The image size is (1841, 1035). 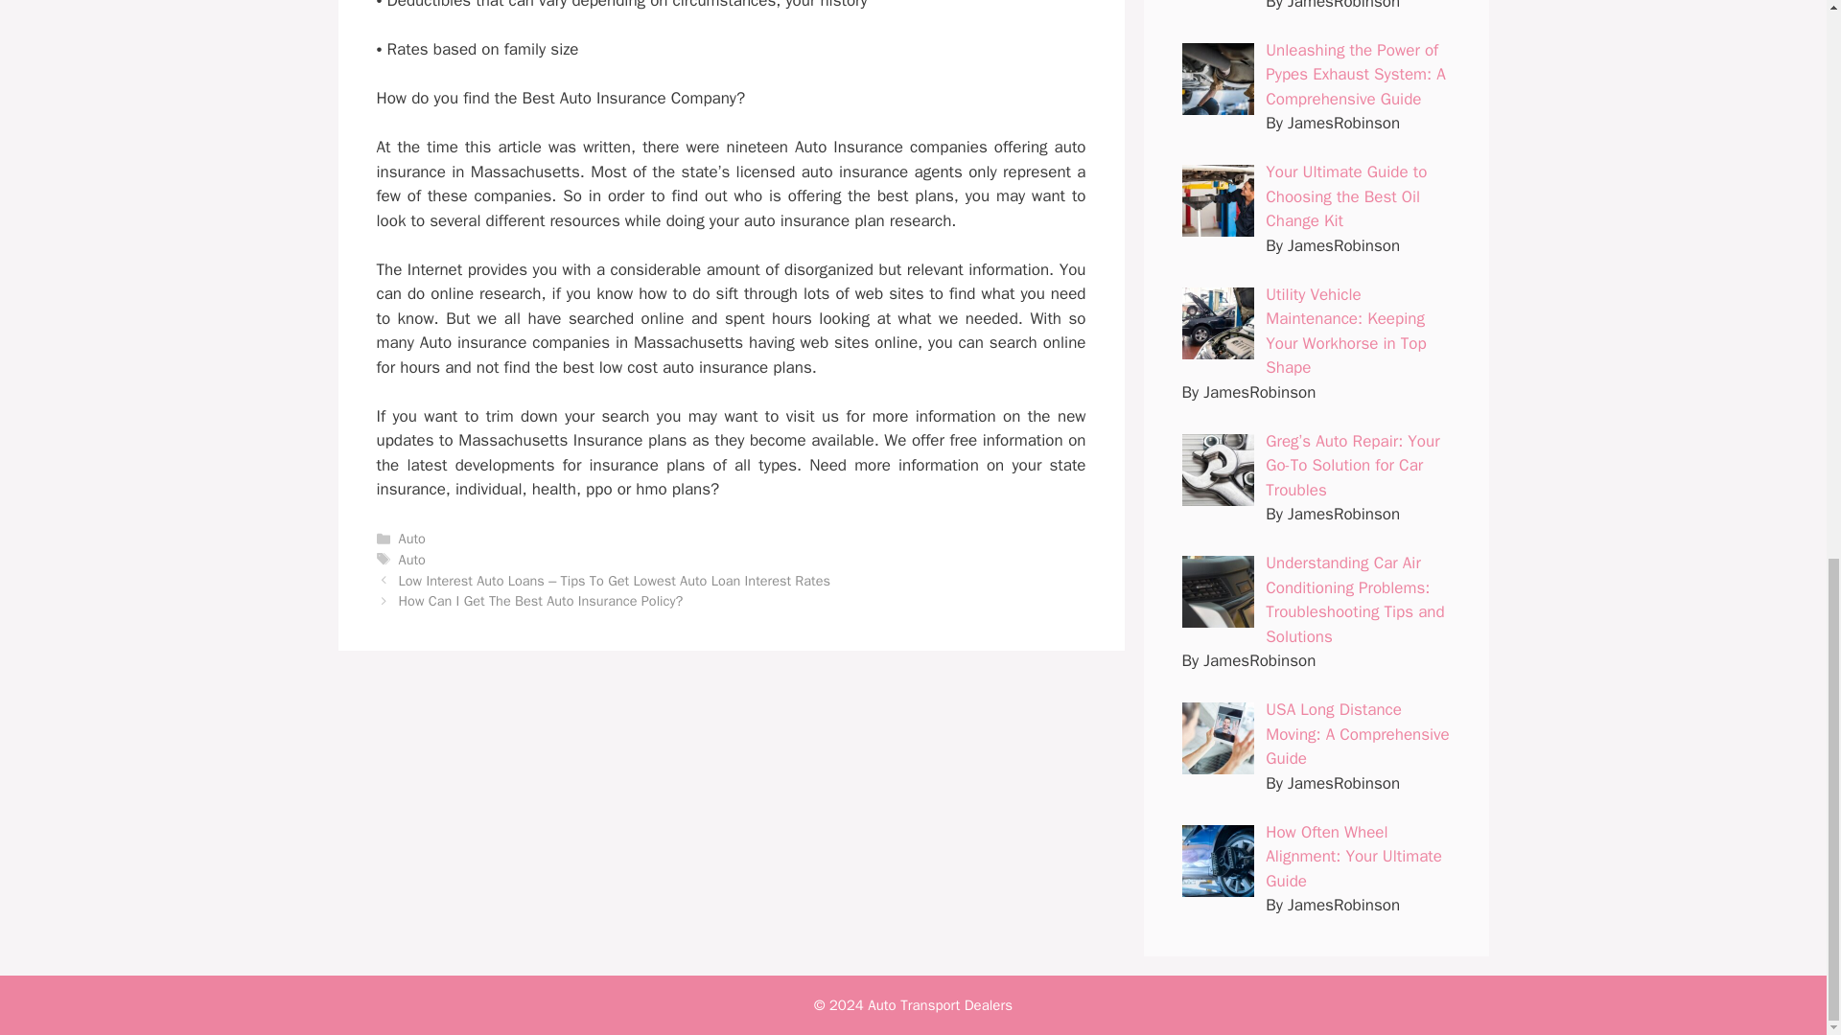 I want to click on How Often Wheel Alignment: Your Ultimate Guide, so click(x=1354, y=856).